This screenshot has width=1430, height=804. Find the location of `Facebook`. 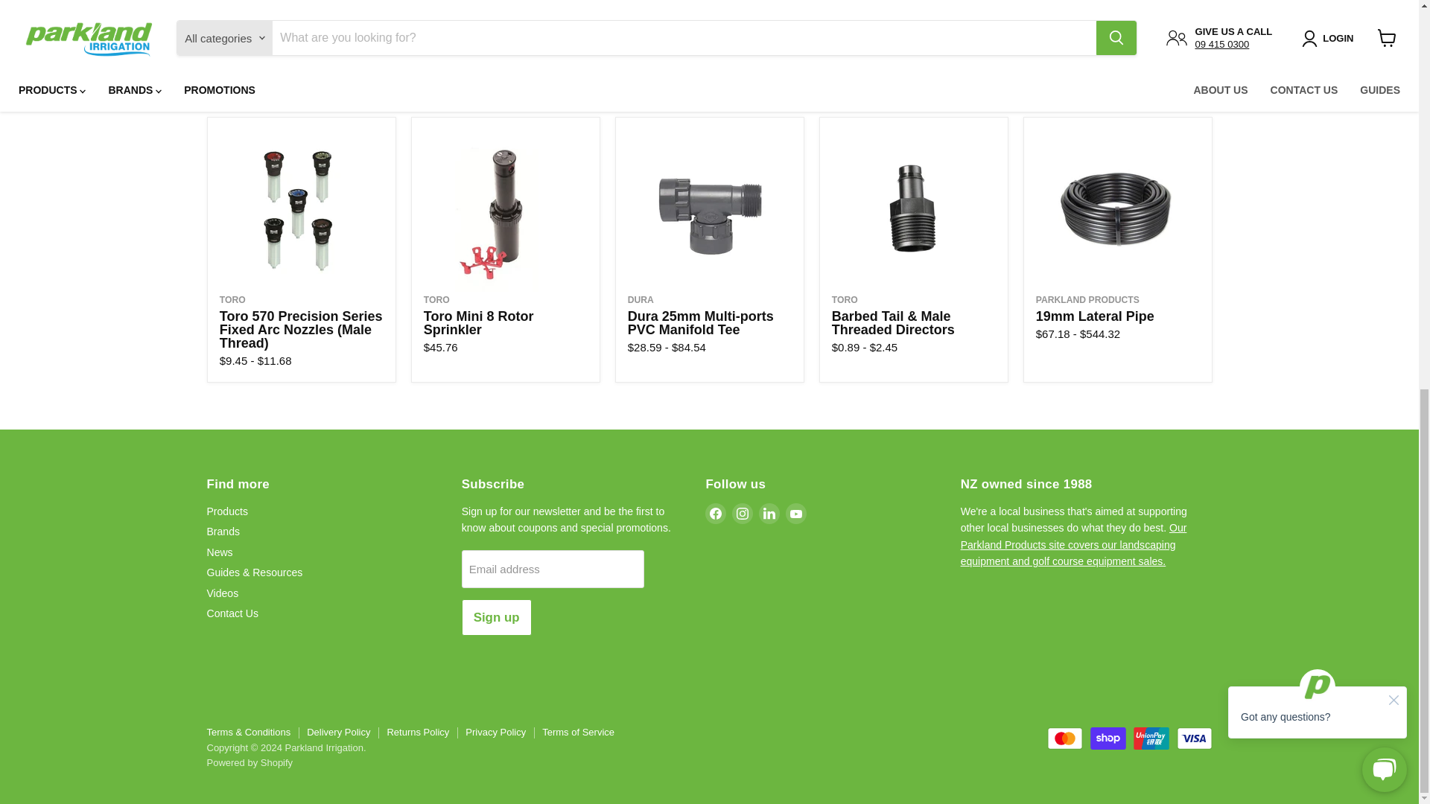

Facebook is located at coordinates (715, 514).